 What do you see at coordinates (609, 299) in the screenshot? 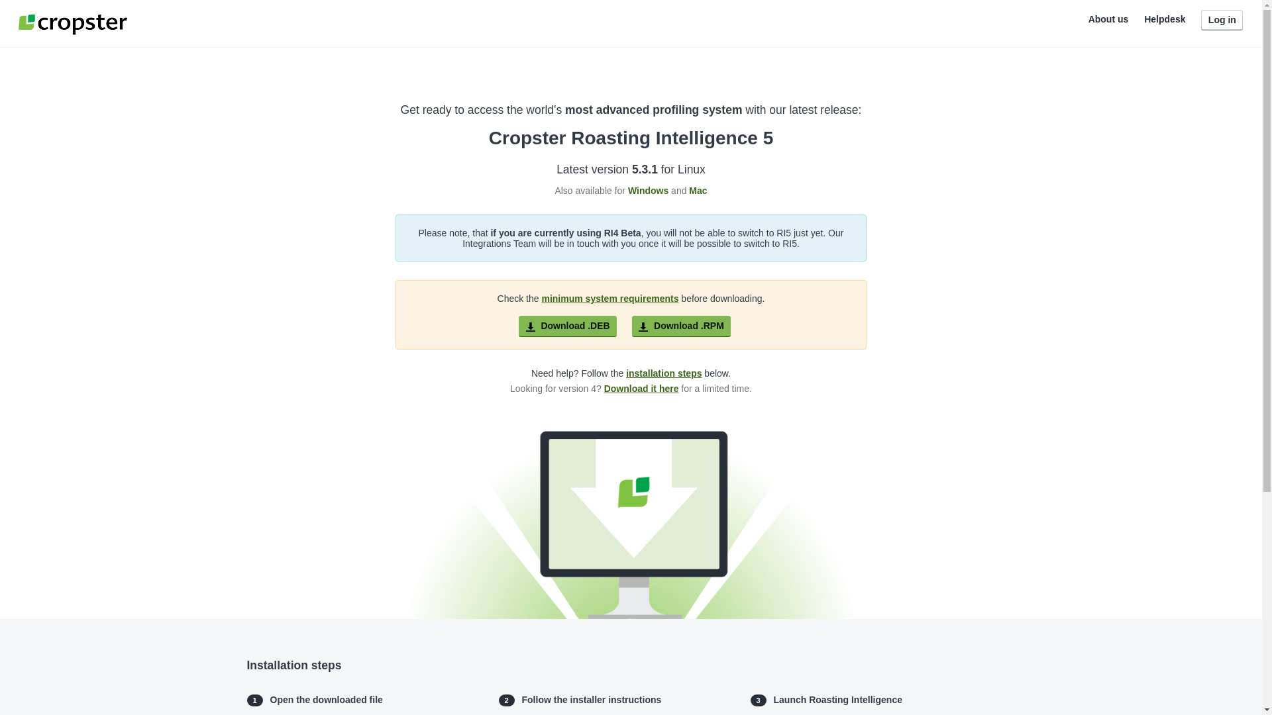
I see `minimum system requirements` at bounding box center [609, 299].